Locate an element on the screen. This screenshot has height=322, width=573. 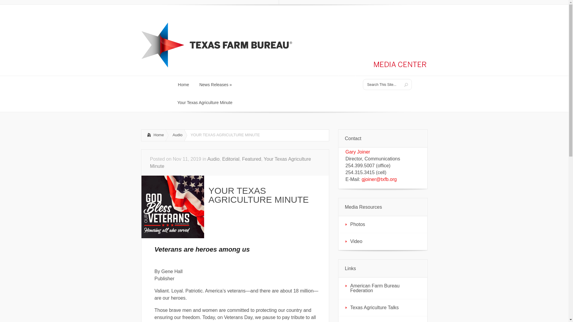
Video is located at coordinates (189, 2).